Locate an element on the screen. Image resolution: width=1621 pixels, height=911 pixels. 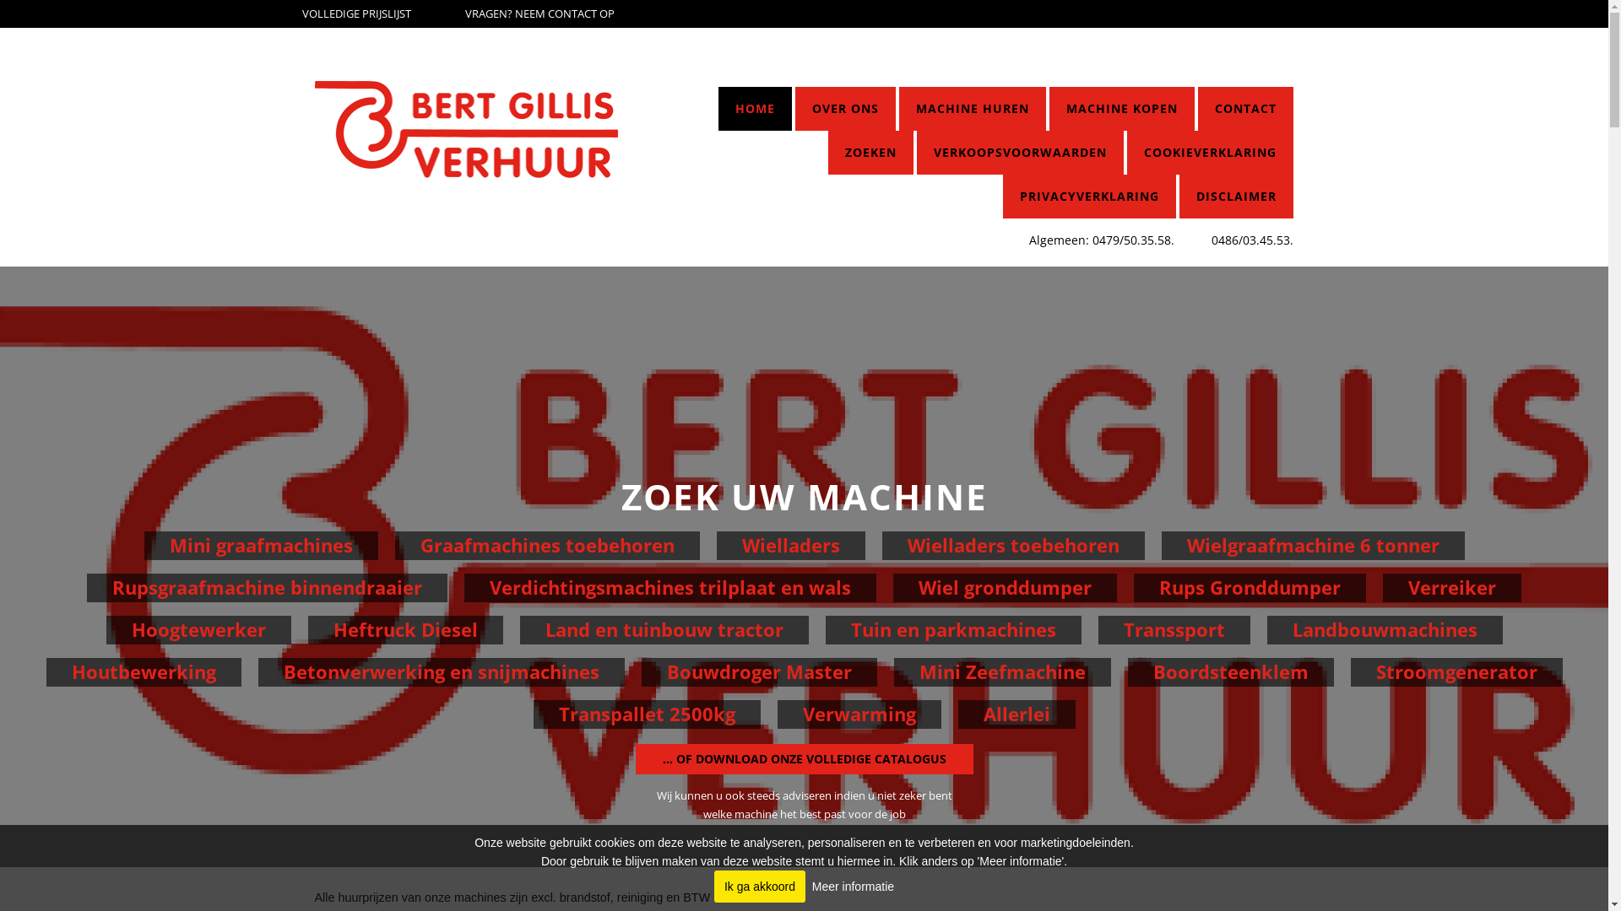
Betonverwerking en snijmachines is located at coordinates (442, 672).